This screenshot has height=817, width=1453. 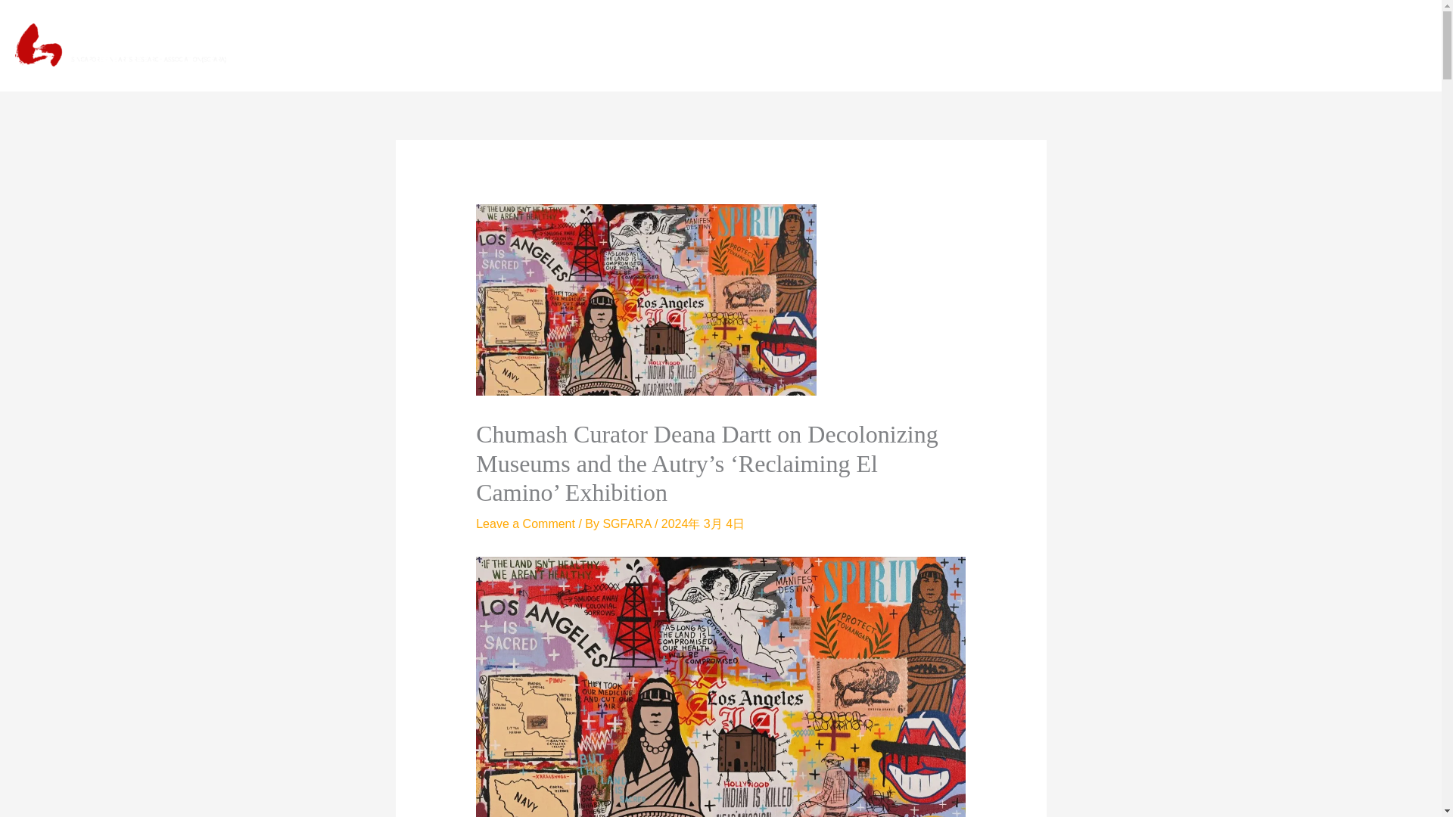 What do you see at coordinates (882, 45) in the screenshot?
I see `Home` at bounding box center [882, 45].